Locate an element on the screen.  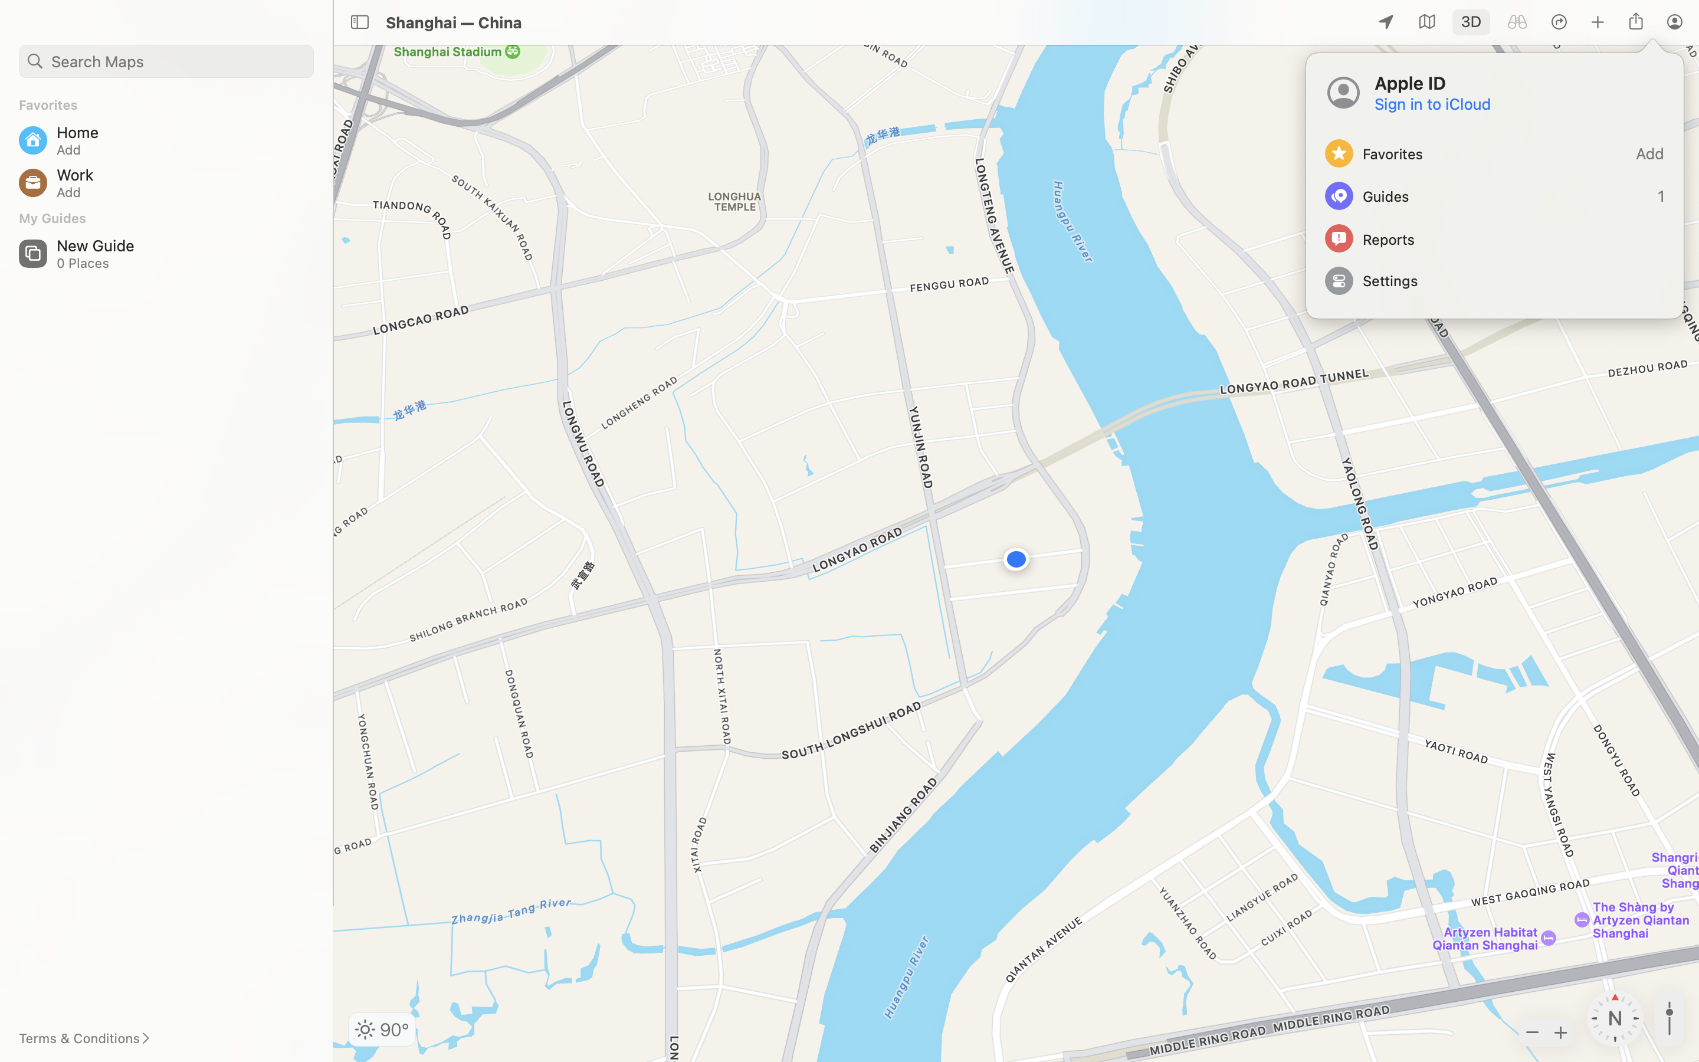
Heading: 0 degrees North is located at coordinates (1615, 1018).